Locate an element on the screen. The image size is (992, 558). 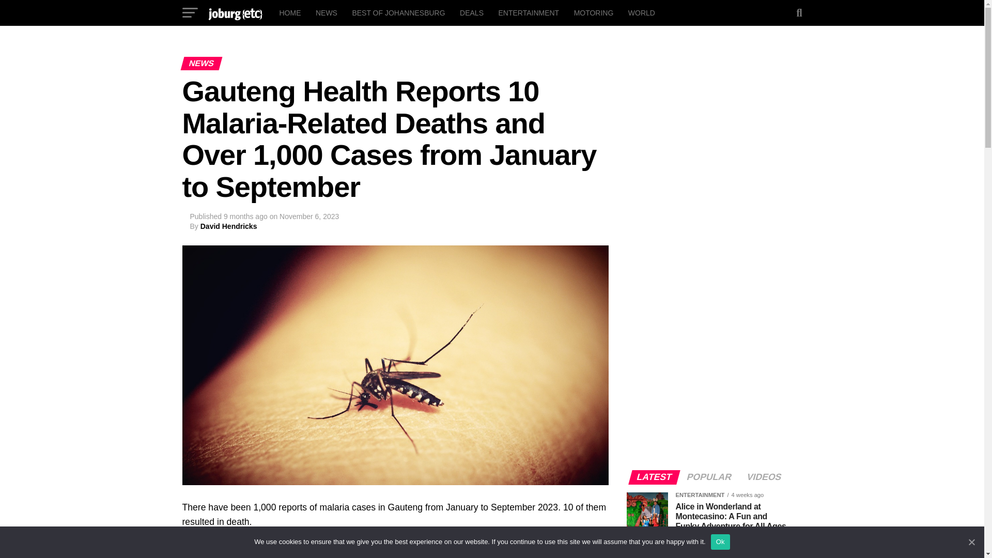
NEWS is located at coordinates (327, 12).